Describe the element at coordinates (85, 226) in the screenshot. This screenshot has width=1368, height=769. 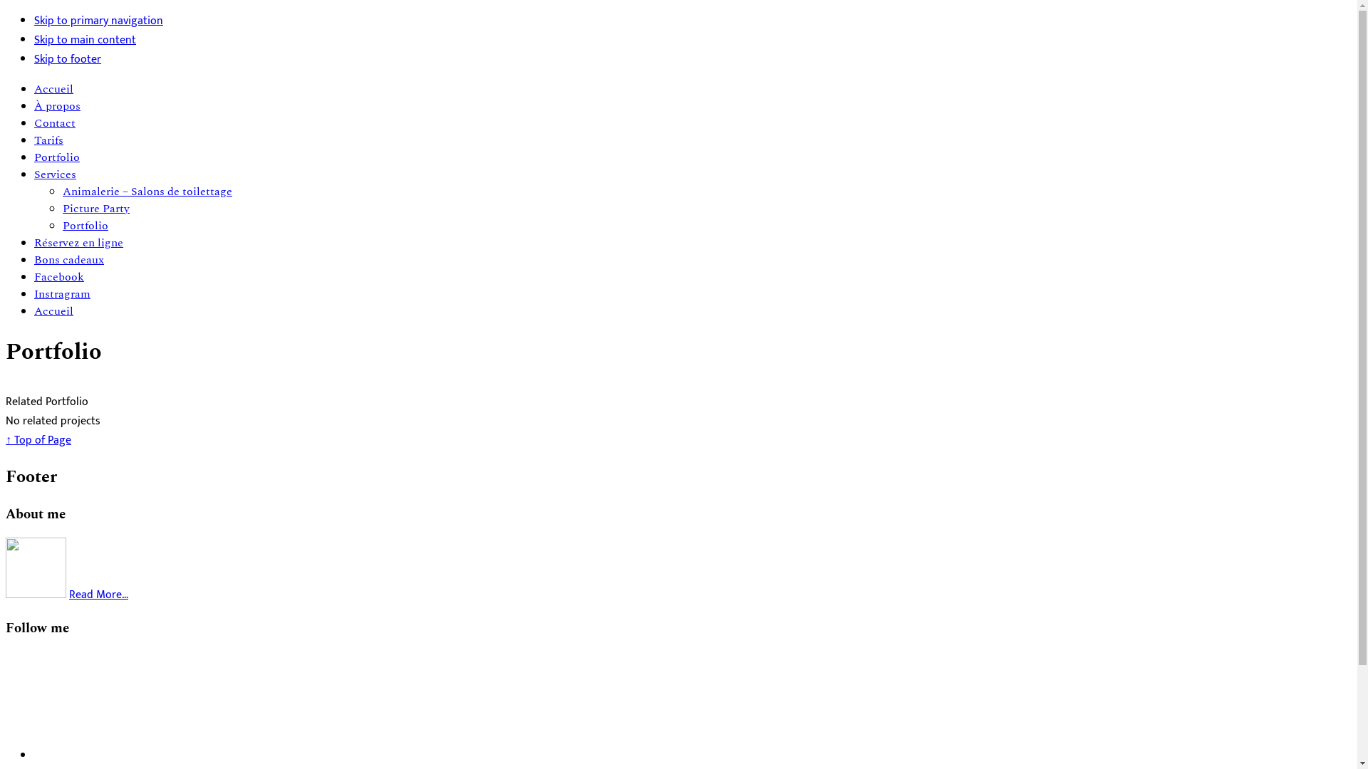
I see `Portfolio` at that location.